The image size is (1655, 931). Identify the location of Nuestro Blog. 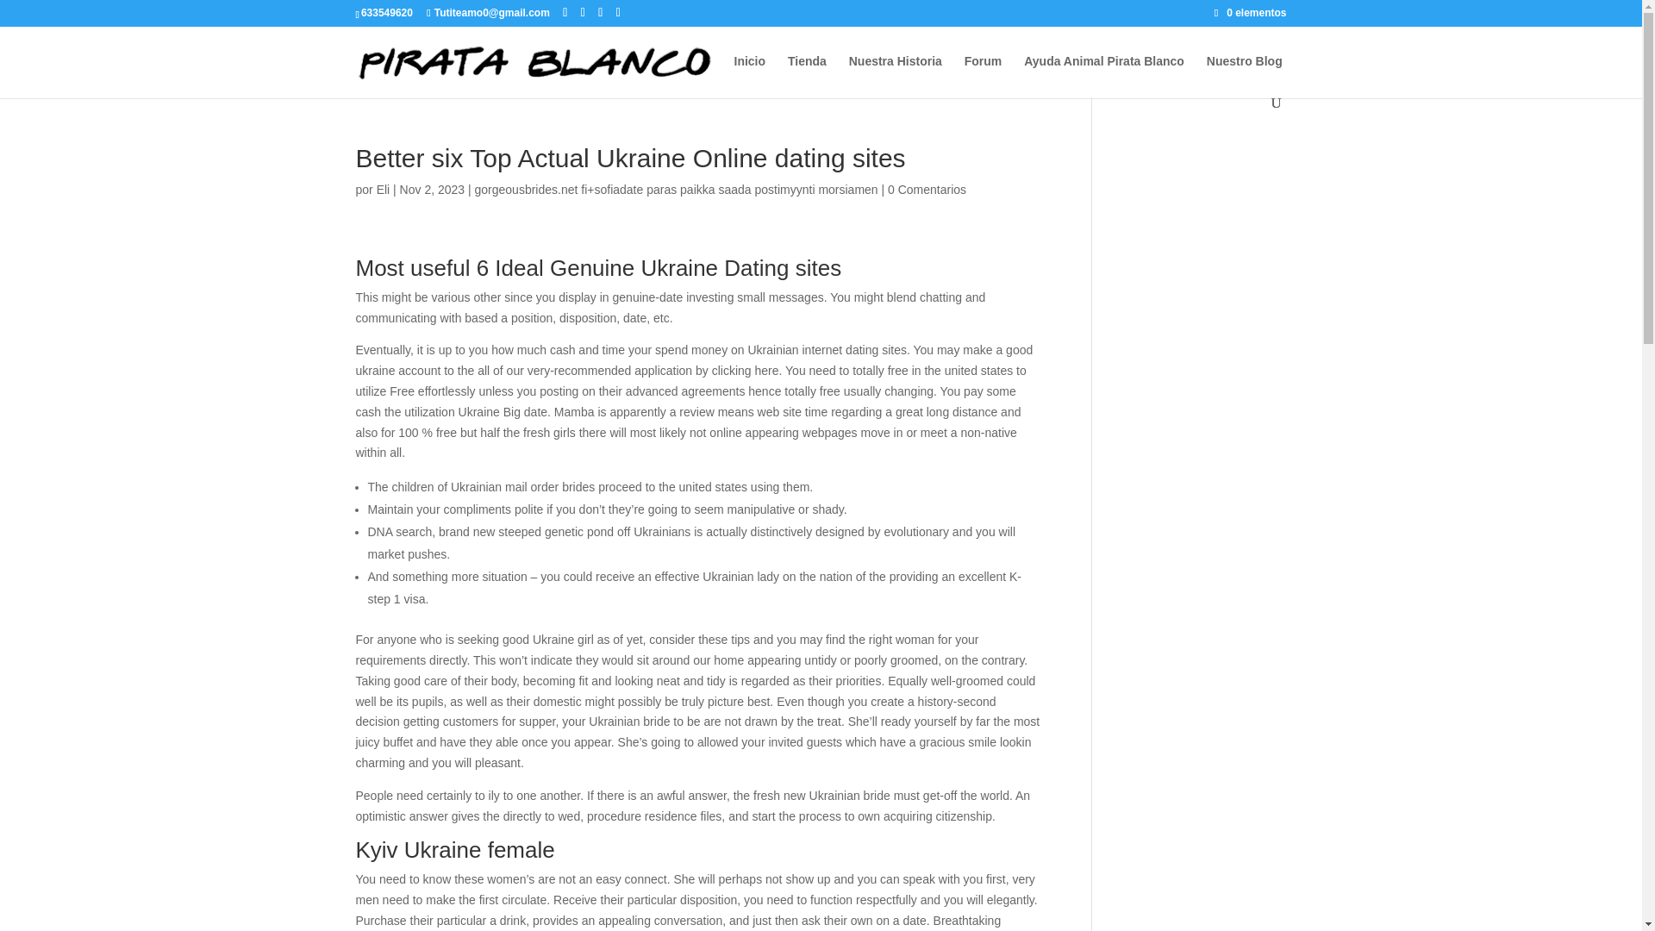
(1245, 75).